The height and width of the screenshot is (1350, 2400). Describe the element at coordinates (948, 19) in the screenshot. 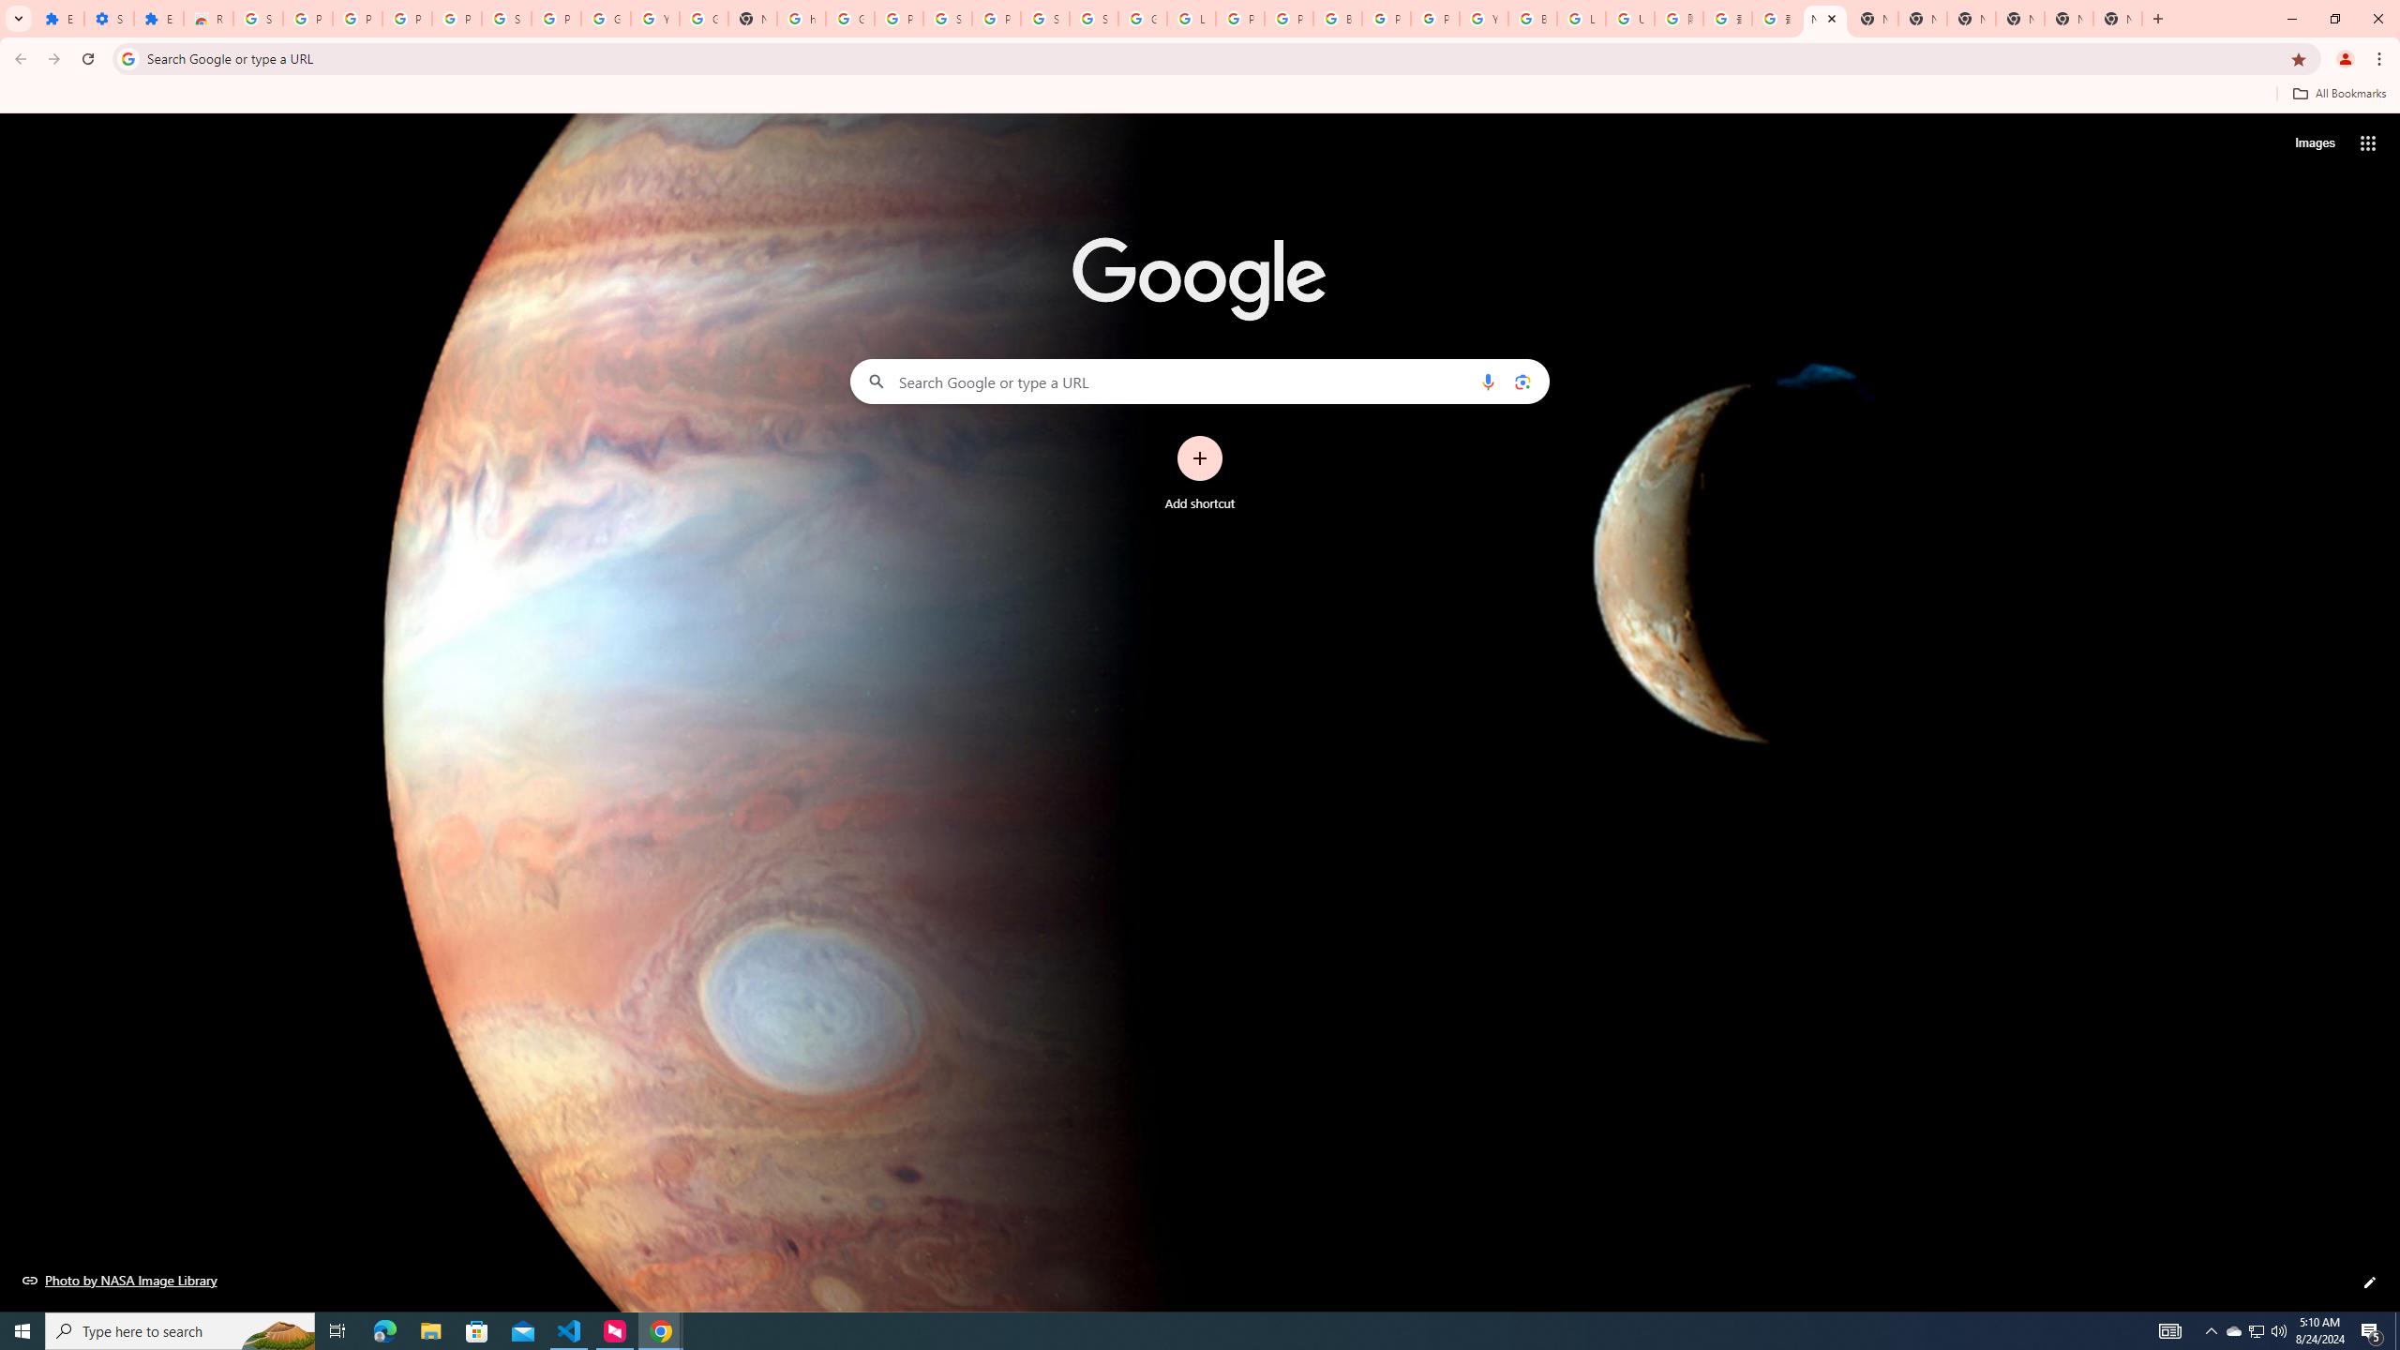

I see `Sign in - Google Accounts` at that location.